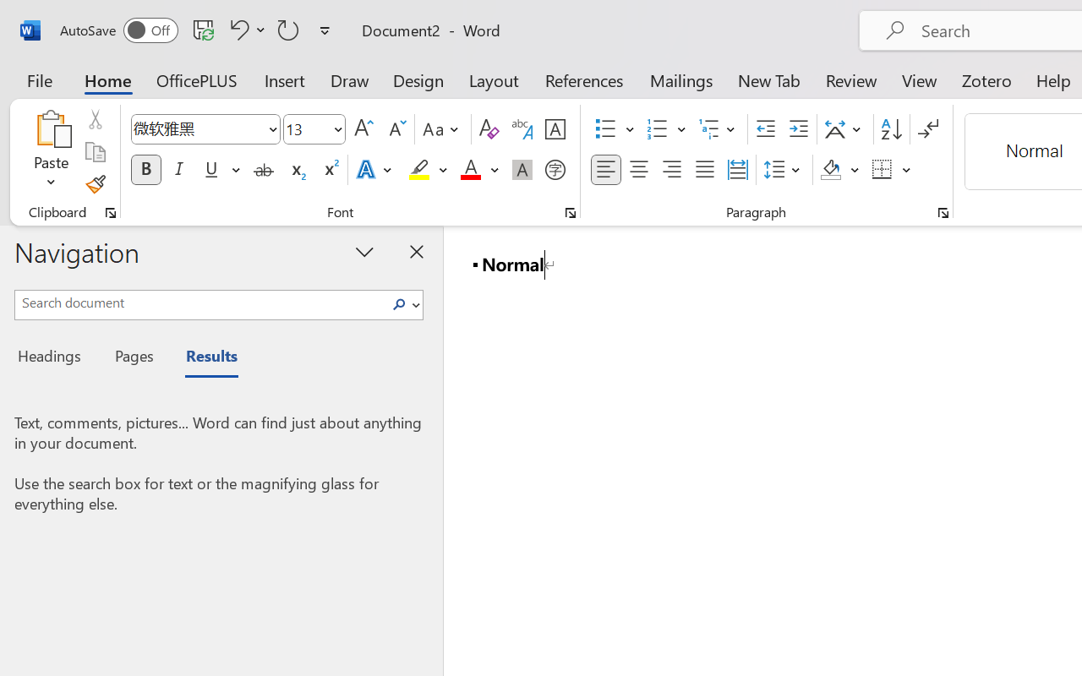 This screenshot has height=676, width=1082. I want to click on Bold, so click(145, 170).